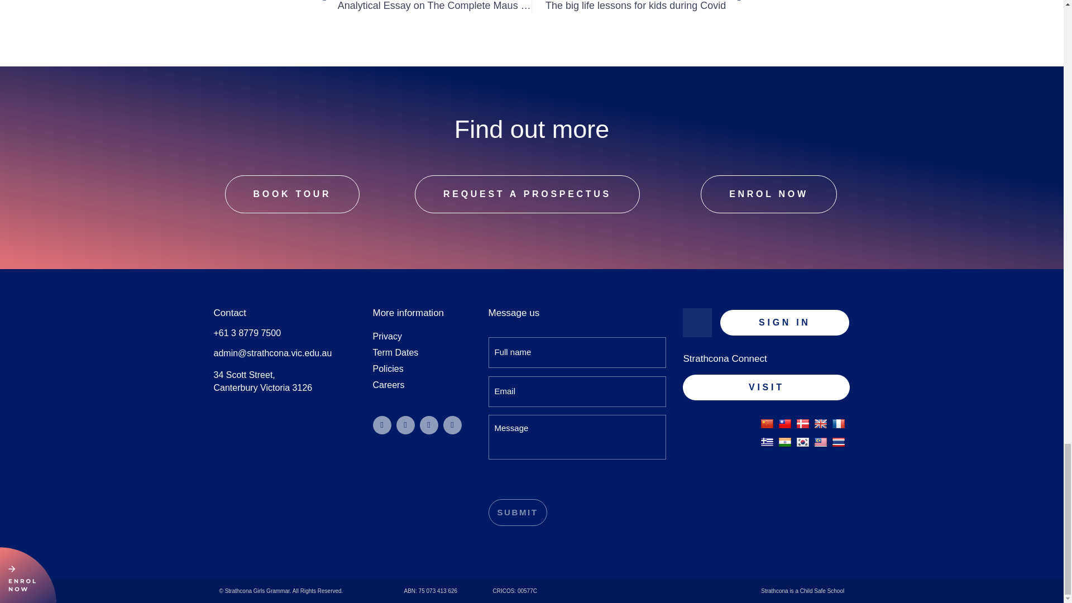 The height and width of the screenshot is (603, 1072). Describe the element at coordinates (839, 443) in the screenshot. I see `Thai` at that location.